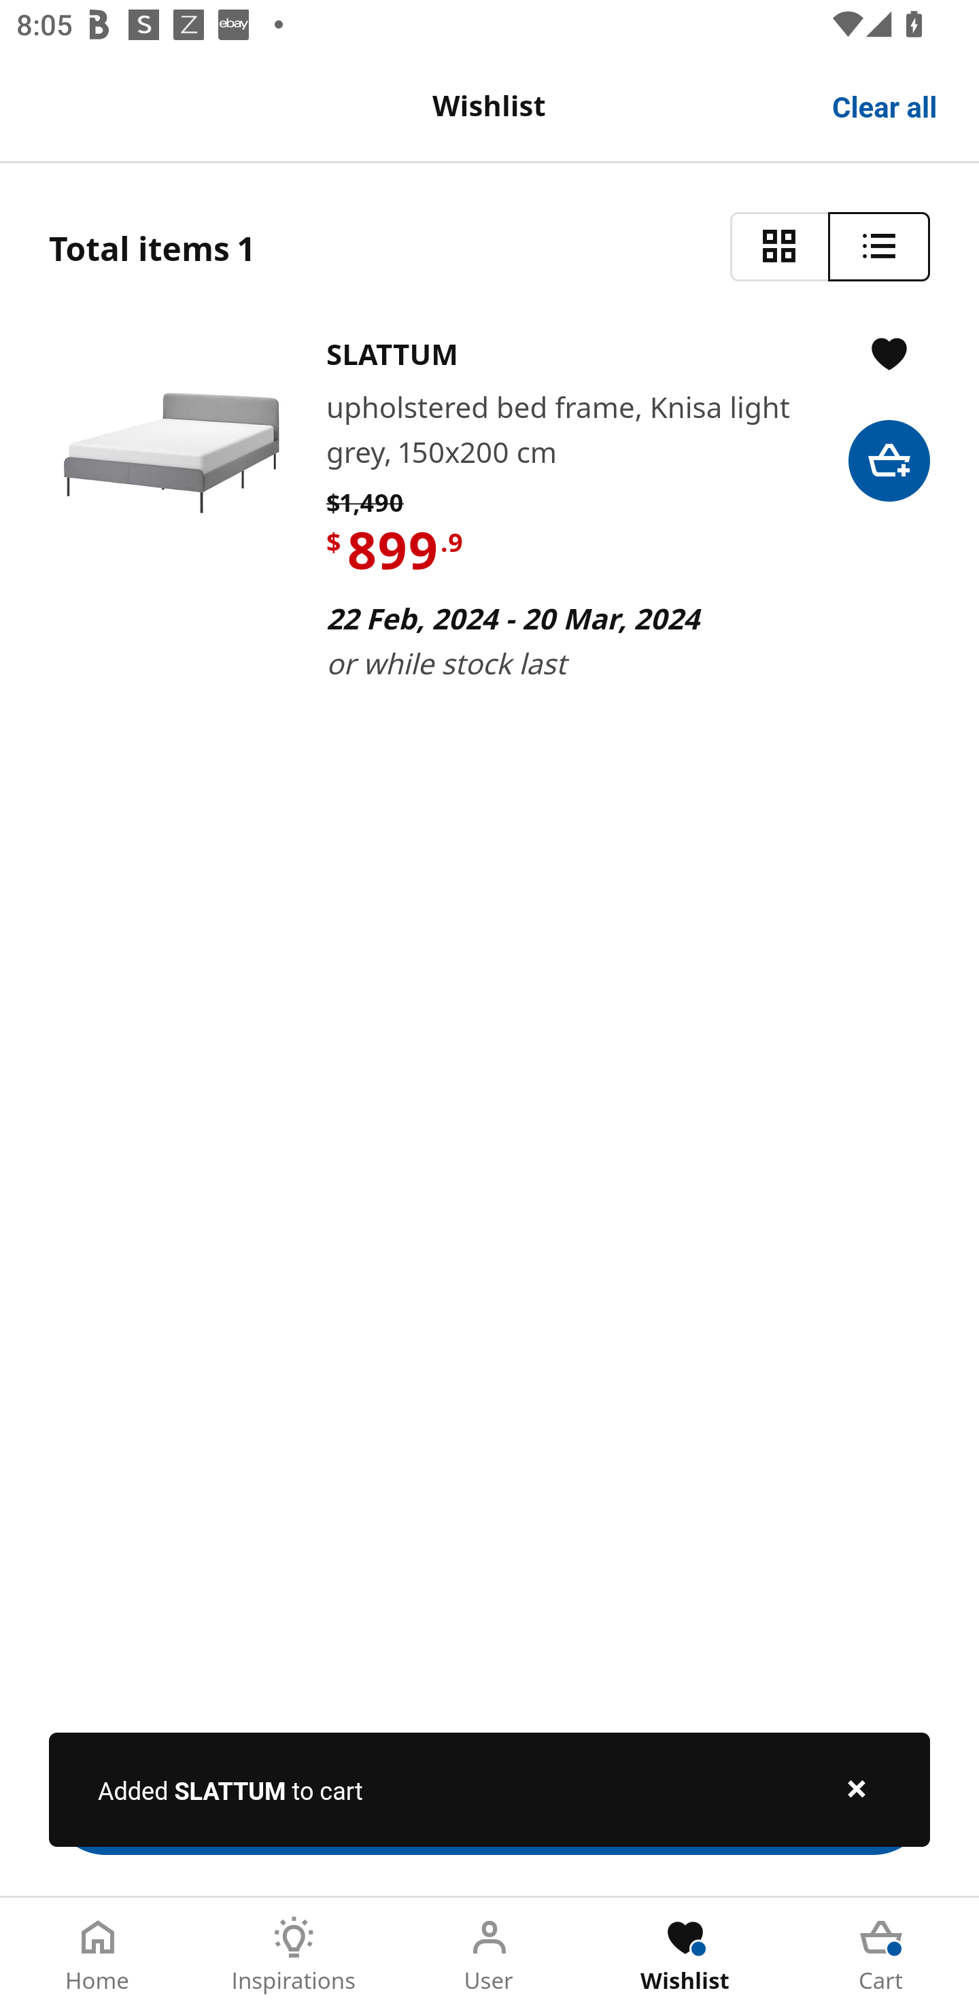  Describe the element at coordinates (489, 1955) in the screenshot. I see `User
Tab 3 of 5` at that location.